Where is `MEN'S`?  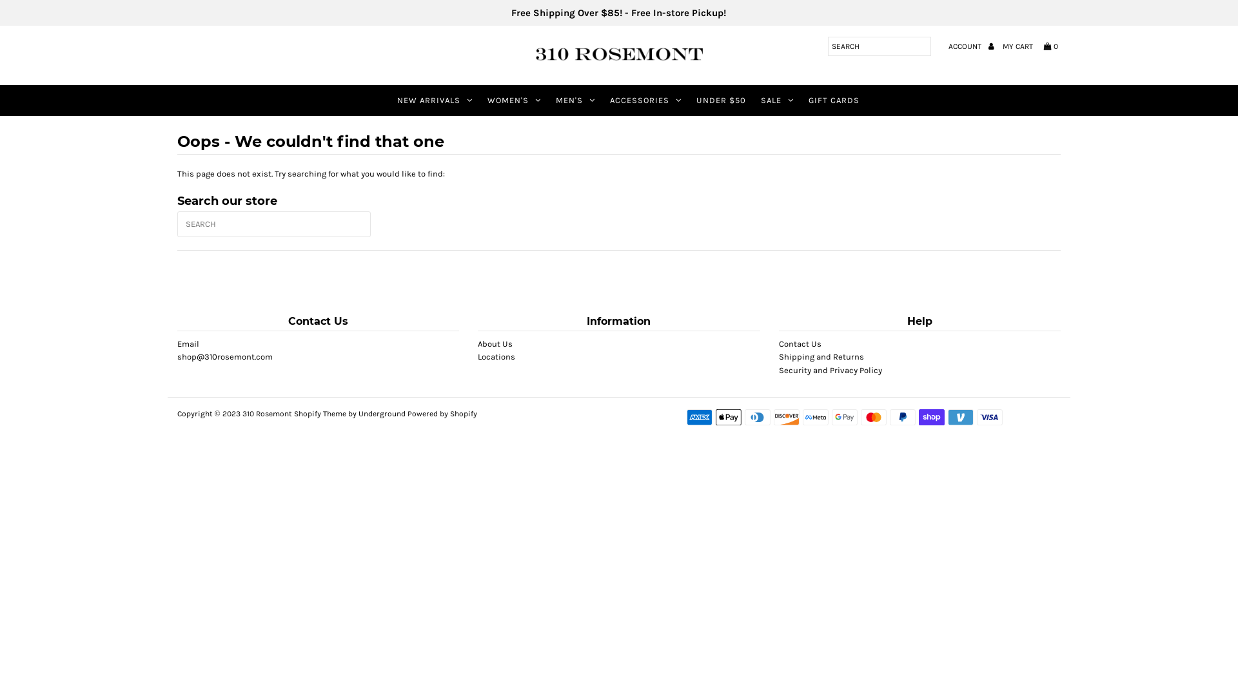
MEN'S is located at coordinates (575, 101).